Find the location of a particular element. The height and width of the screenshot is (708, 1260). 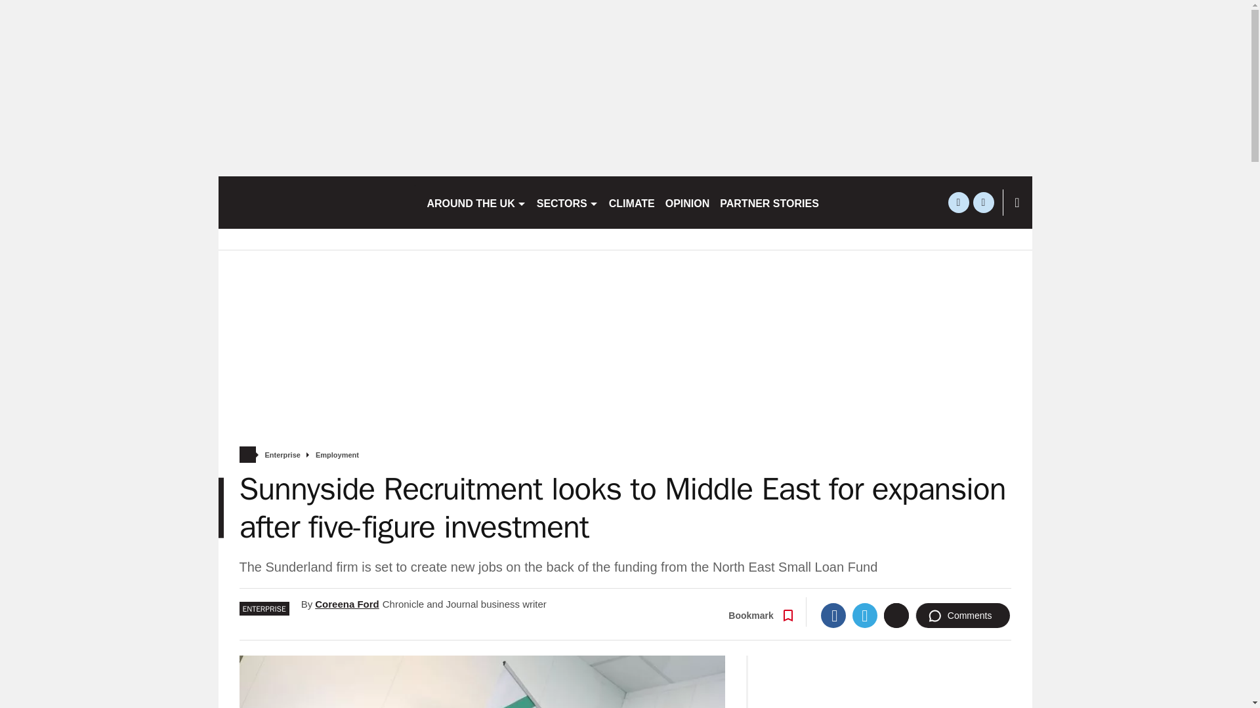

AROUND THE UK is located at coordinates (475, 202).